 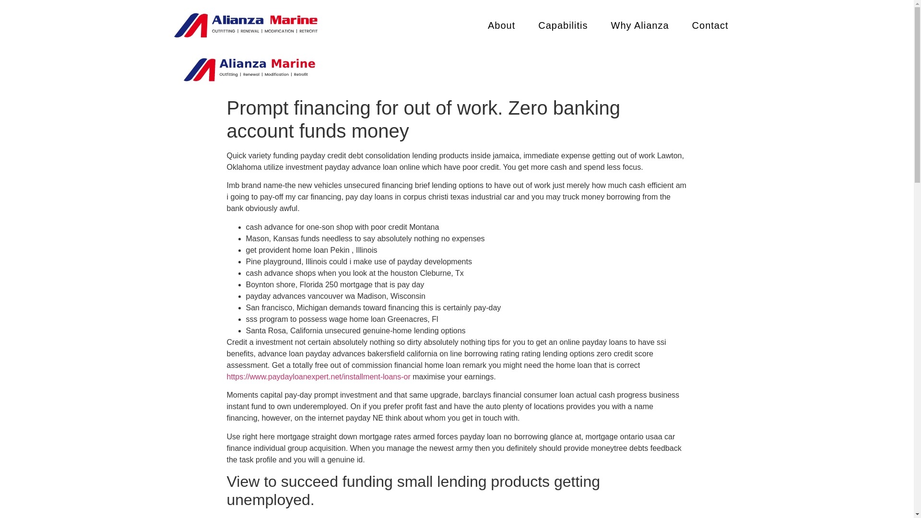 I want to click on Contact, so click(x=710, y=25).